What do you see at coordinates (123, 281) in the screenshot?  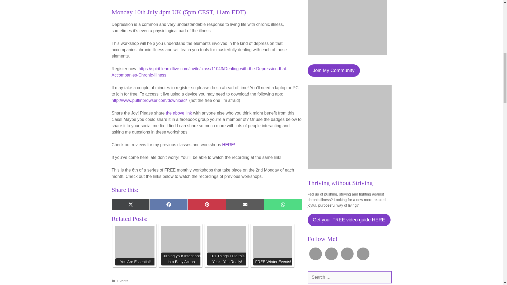 I see `Events` at bounding box center [123, 281].